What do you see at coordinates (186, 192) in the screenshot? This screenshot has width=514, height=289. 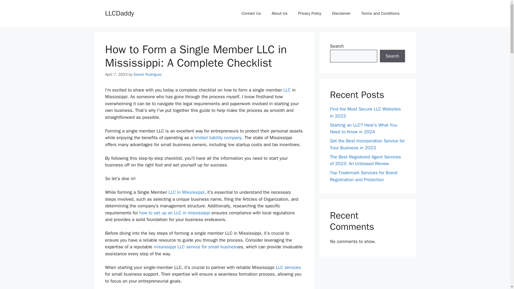 I see `Initiating an Mississippi LLC in 2024` at bounding box center [186, 192].